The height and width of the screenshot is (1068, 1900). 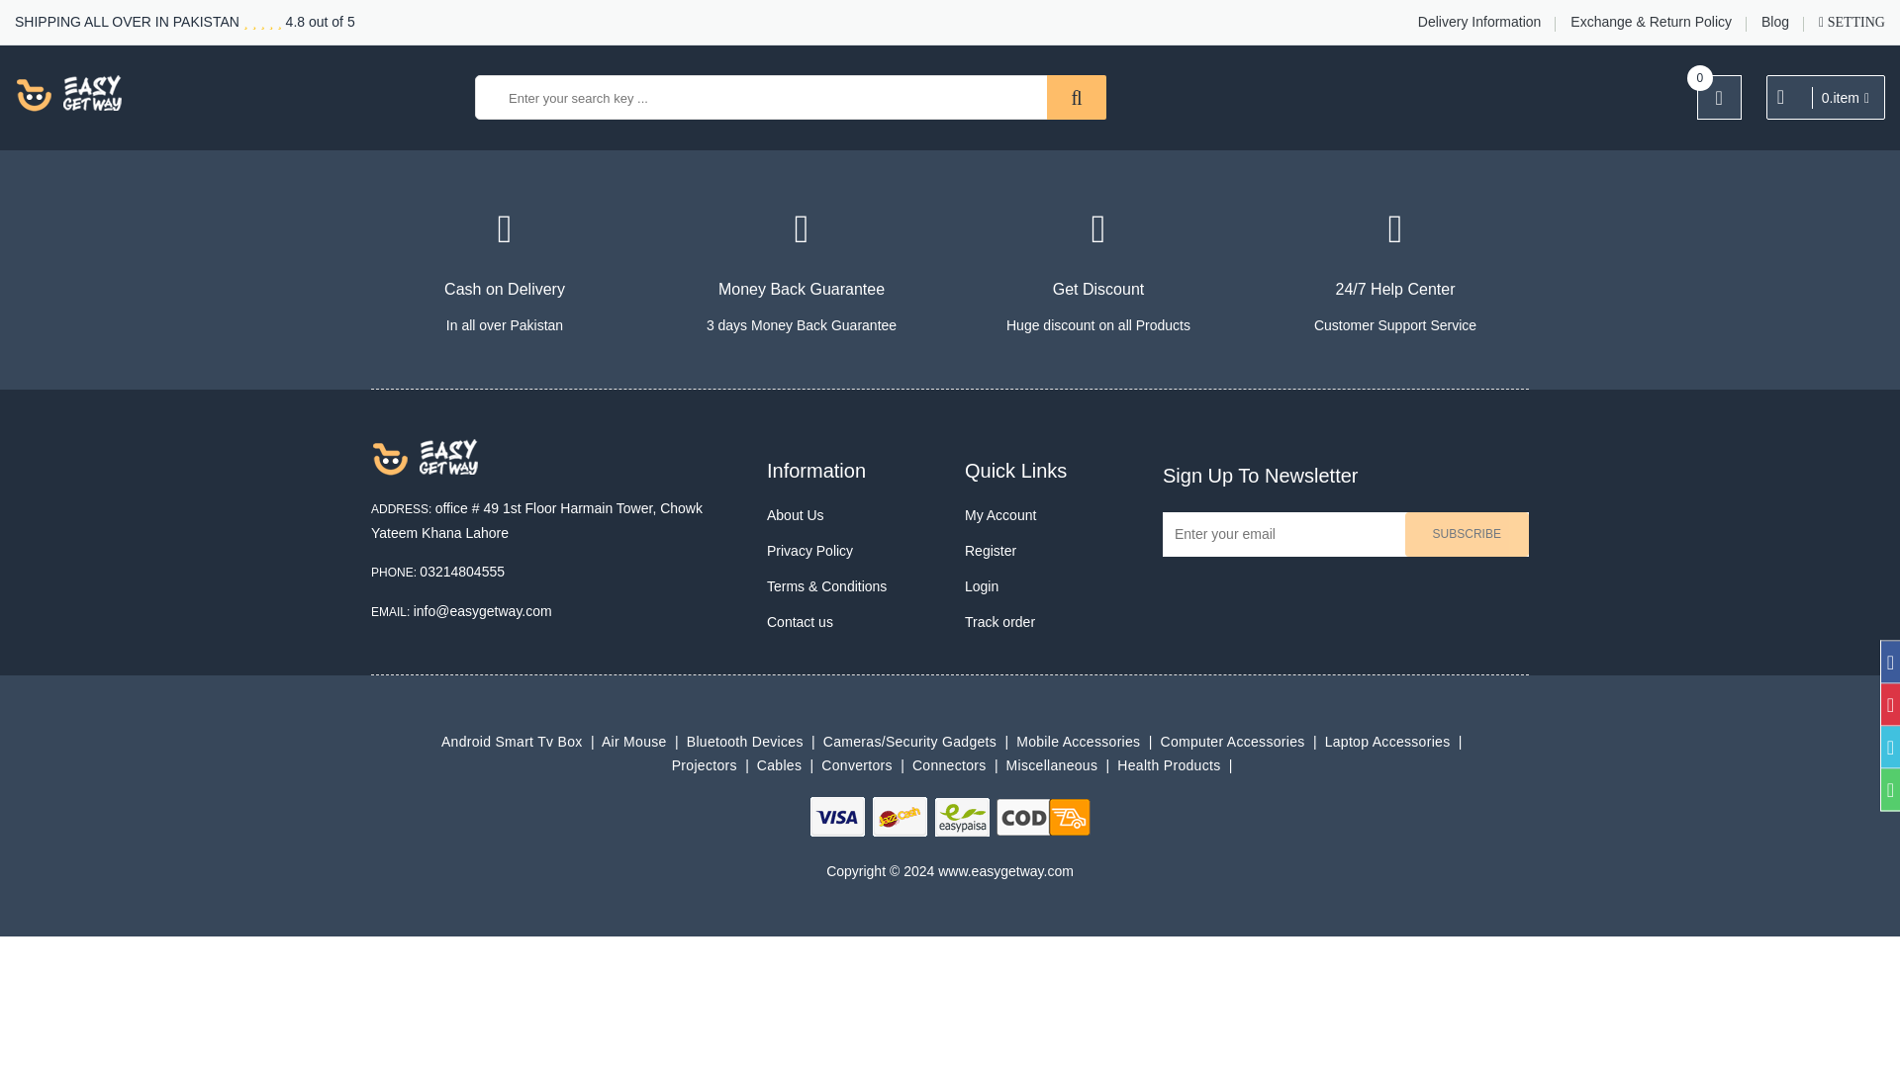 What do you see at coordinates (69, 92) in the screenshot?
I see `www.easygetway.com` at bounding box center [69, 92].